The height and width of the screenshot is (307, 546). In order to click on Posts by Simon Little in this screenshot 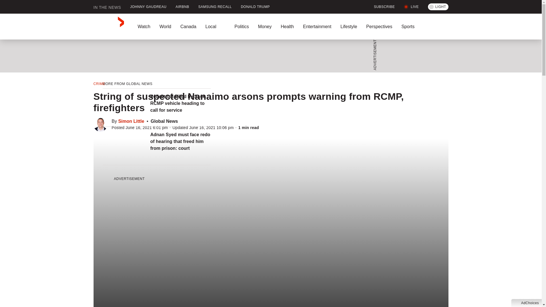, I will do `click(131, 121)`.